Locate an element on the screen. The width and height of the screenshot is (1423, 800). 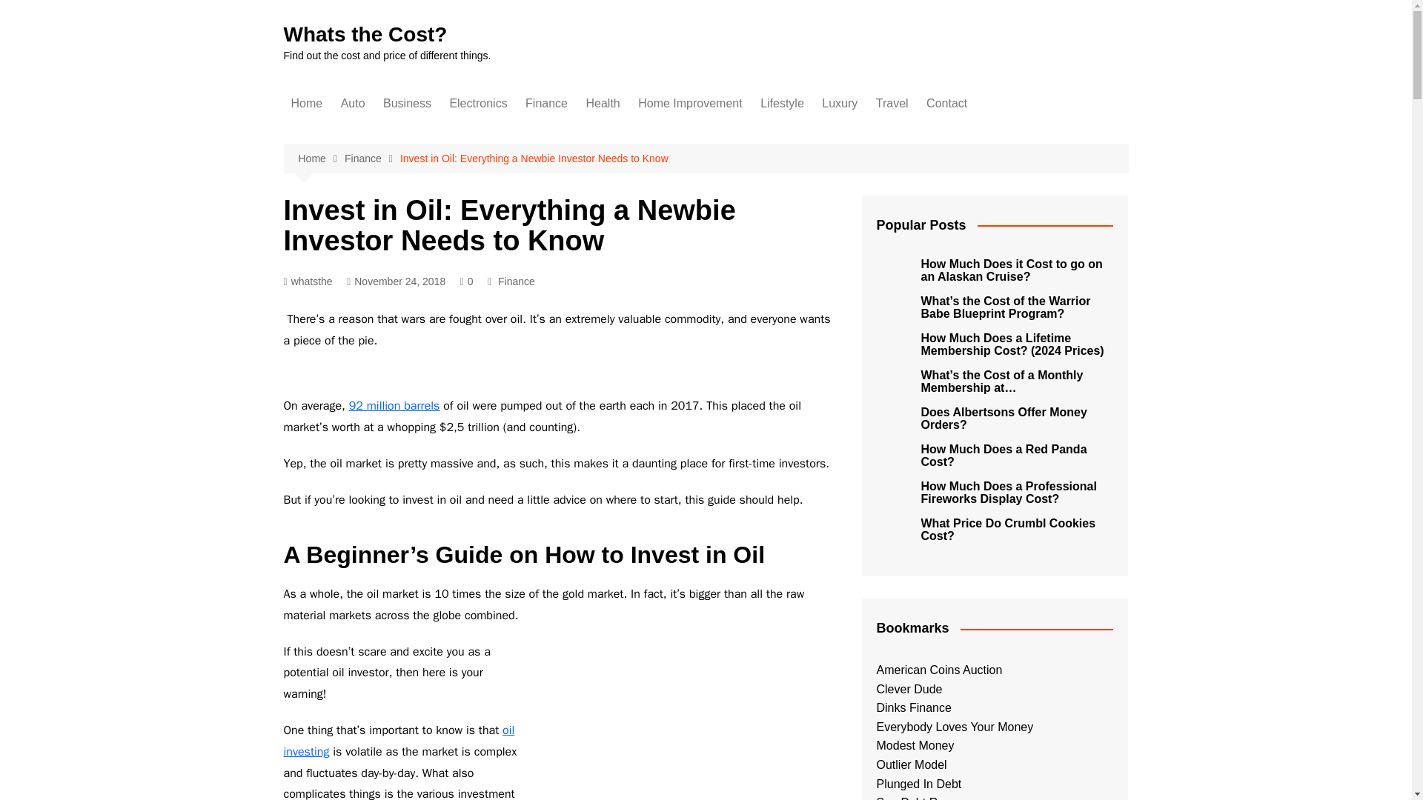
November 24, 2018 is located at coordinates (396, 281).